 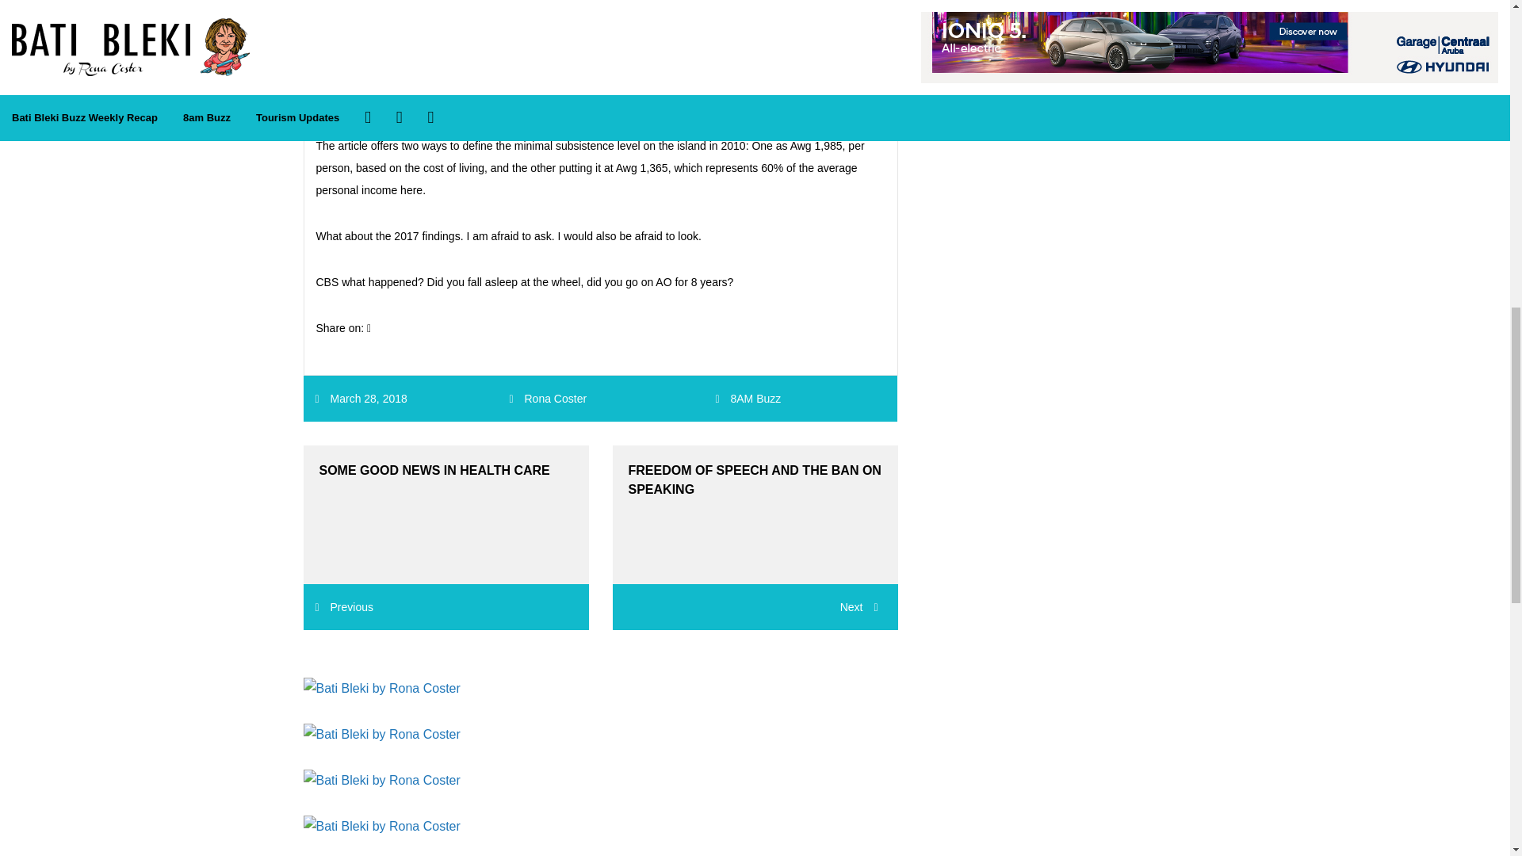 I want to click on FREEDOM OF SPEECH AND THE BAN ON SPEAKING, so click(x=755, y=514).